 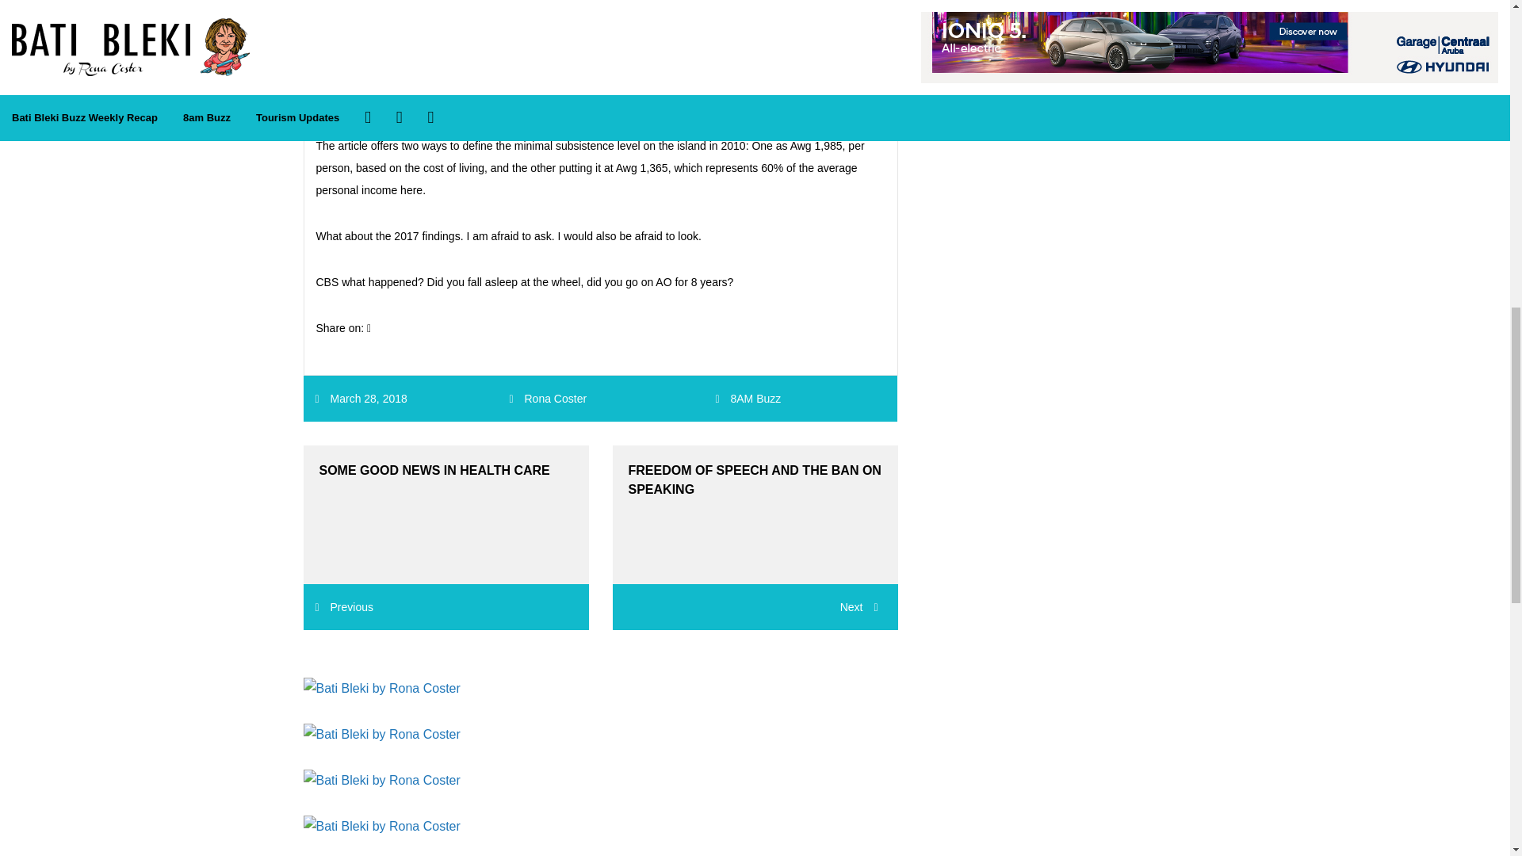 I want to click on FREEDOM OF SPEECH AND THE BAN ON SPEAKING, so click(x=755, y=514).